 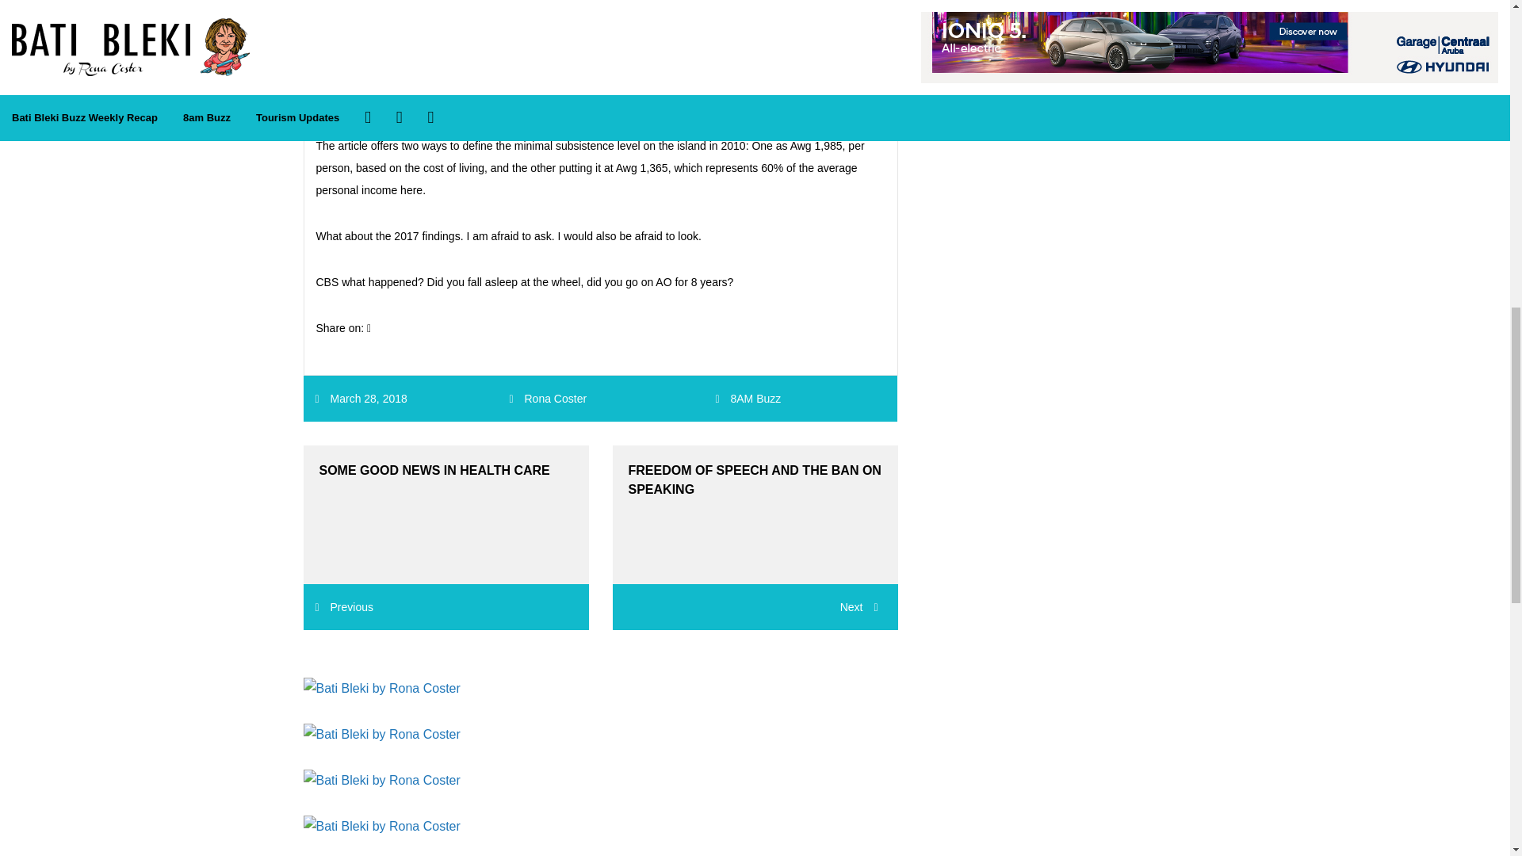 I want to click on FREEDOM OF SPEECH AND THE BAN ON SPEAKING, so click(x=755, y=514).